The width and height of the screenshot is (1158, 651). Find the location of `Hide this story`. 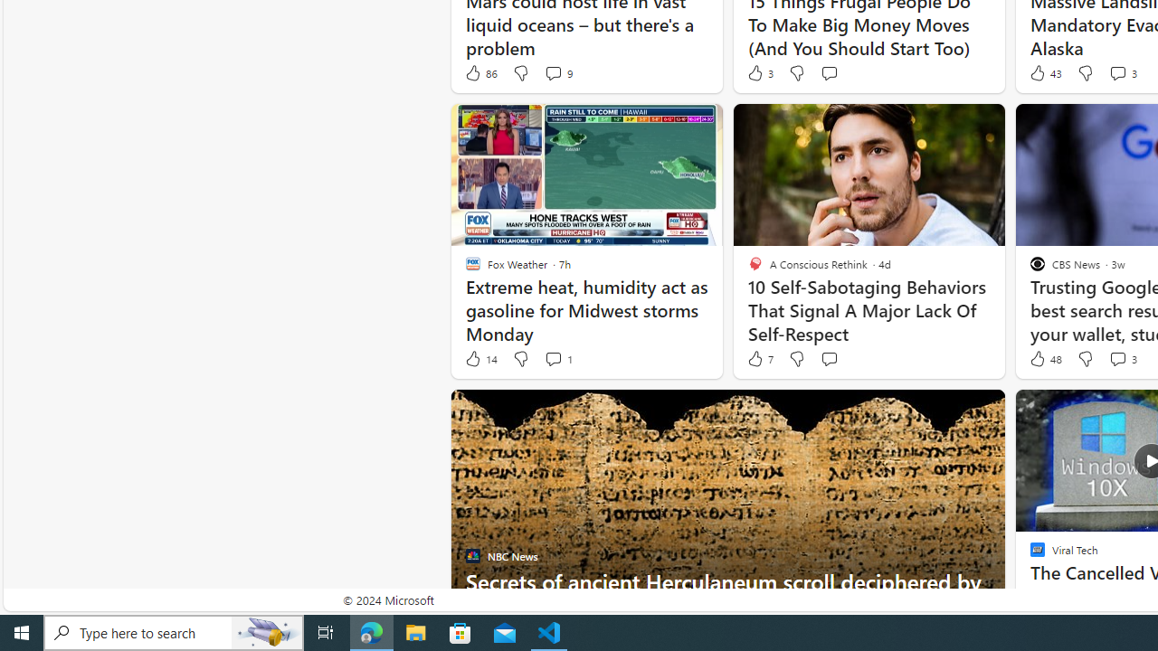

Hide this story is located at coordinates (950, 410).